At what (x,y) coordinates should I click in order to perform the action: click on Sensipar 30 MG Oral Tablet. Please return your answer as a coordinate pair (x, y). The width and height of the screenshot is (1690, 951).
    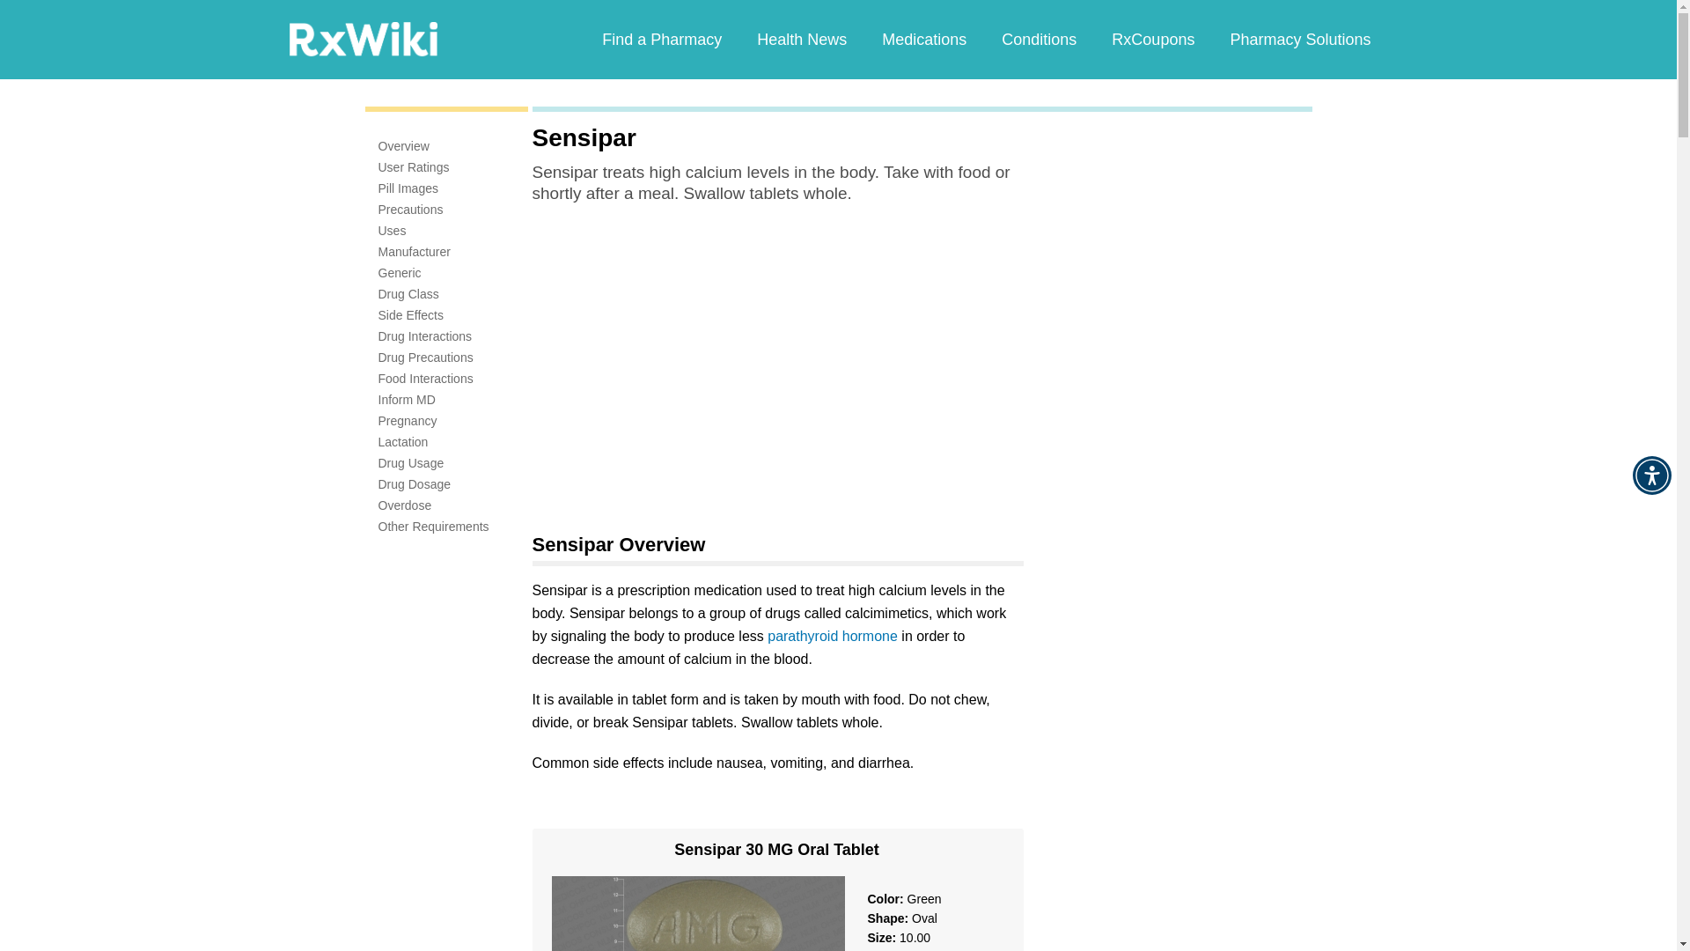
    Looking at the image, I should click on (776, 854).